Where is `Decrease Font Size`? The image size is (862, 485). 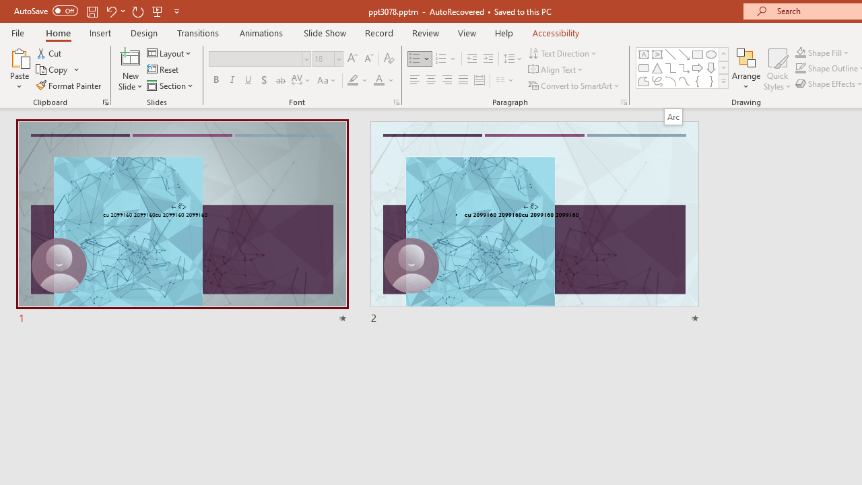 Decrease Font Size is located at coordinates (368, 59).